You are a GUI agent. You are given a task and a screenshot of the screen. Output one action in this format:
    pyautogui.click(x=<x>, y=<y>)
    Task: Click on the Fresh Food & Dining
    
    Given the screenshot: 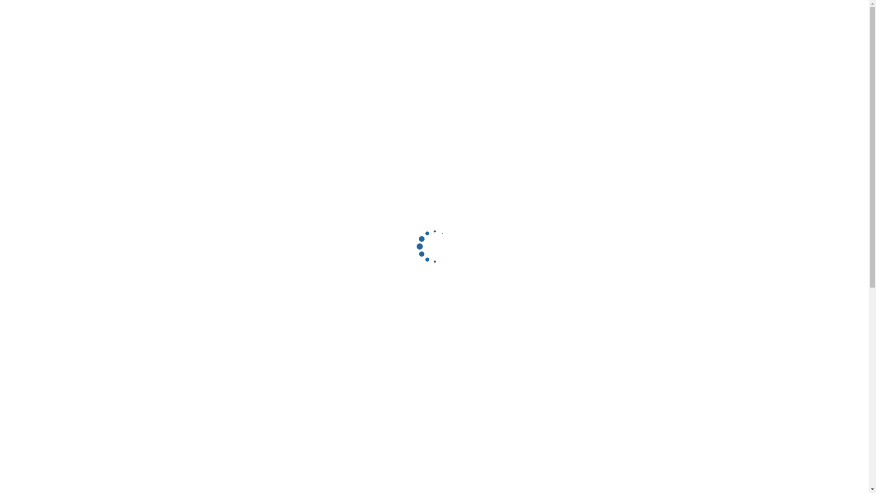 What is the action you would take?
    pyautogui.click(x=434, y=325)
    